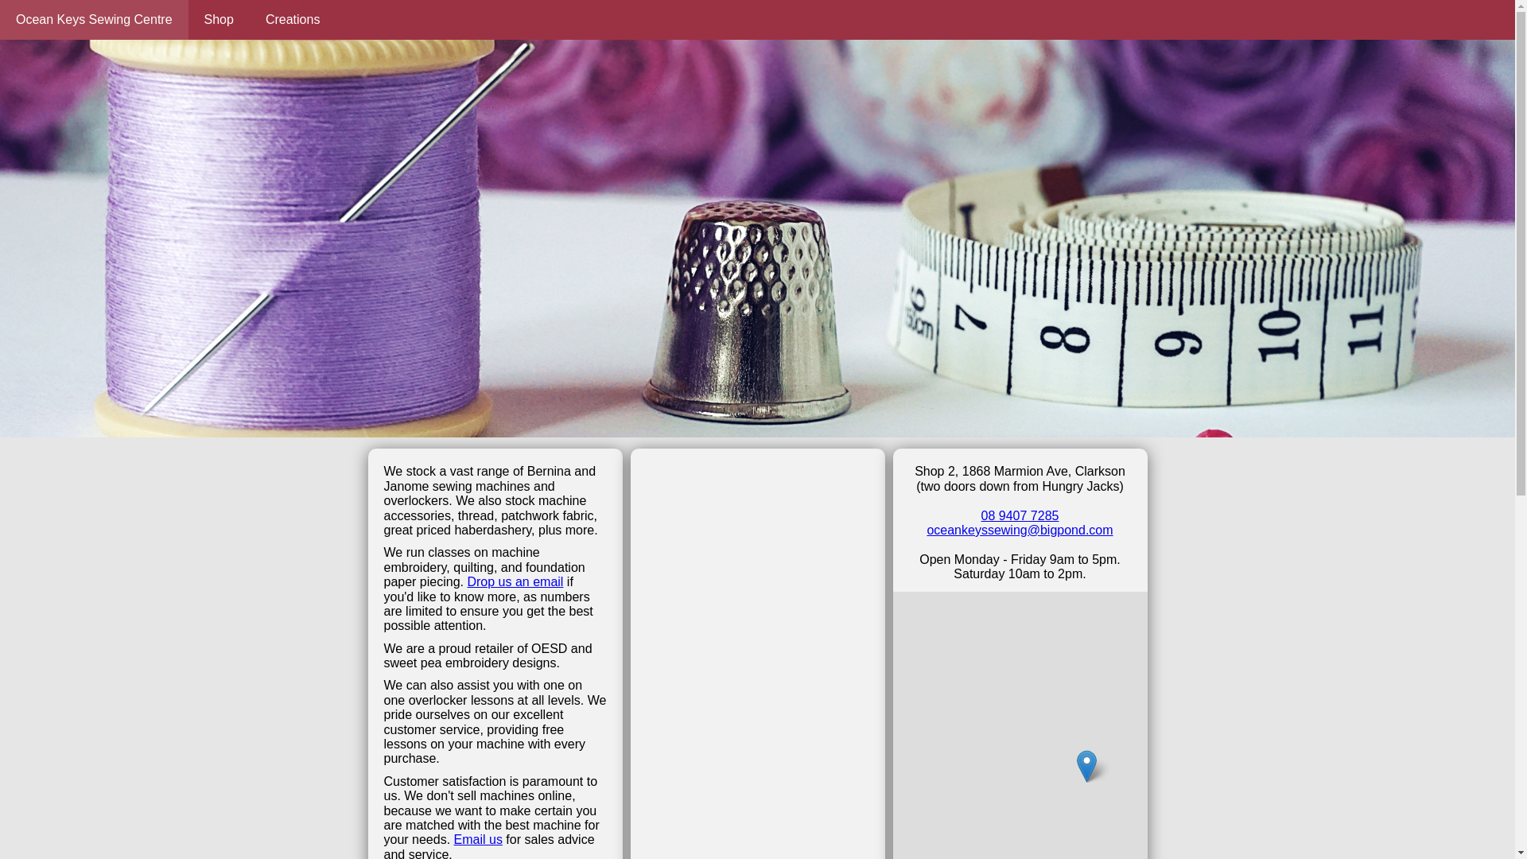  What do you see at coordinates (1020, 515) in the screenshot?
I see `08 9407 7285` at bounding box center [1020, 515].